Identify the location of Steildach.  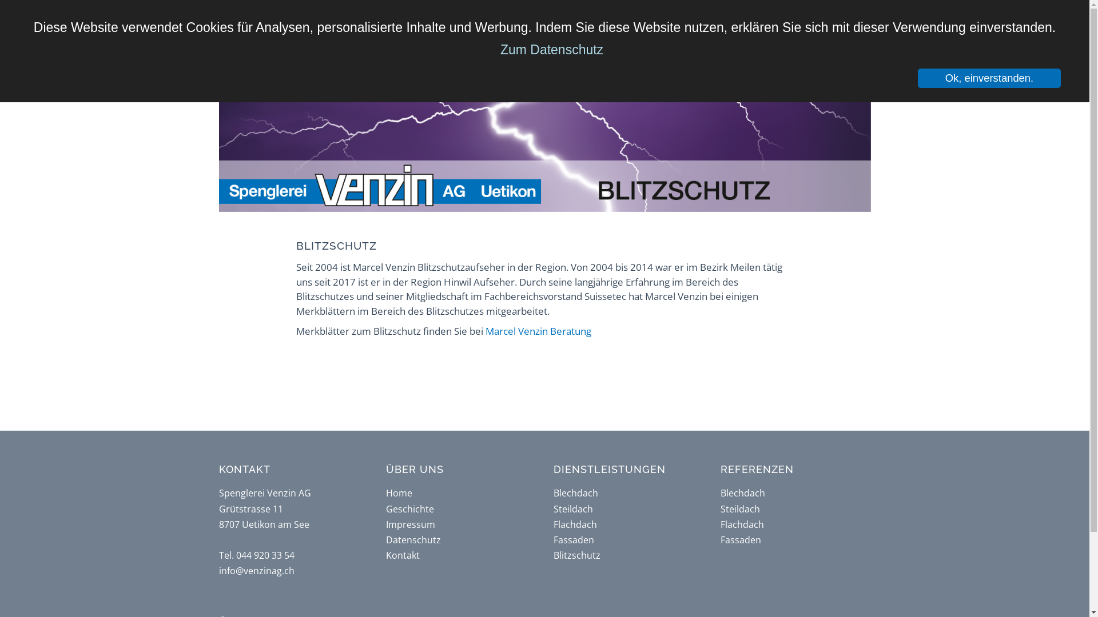
(573, 509).